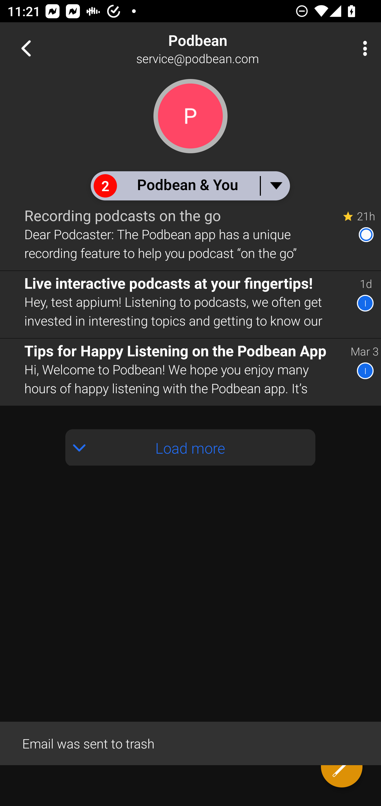  Describe the element at coordinates (224, 48) in the screenshot. I see `Podbean service@podbean.com` at that location.